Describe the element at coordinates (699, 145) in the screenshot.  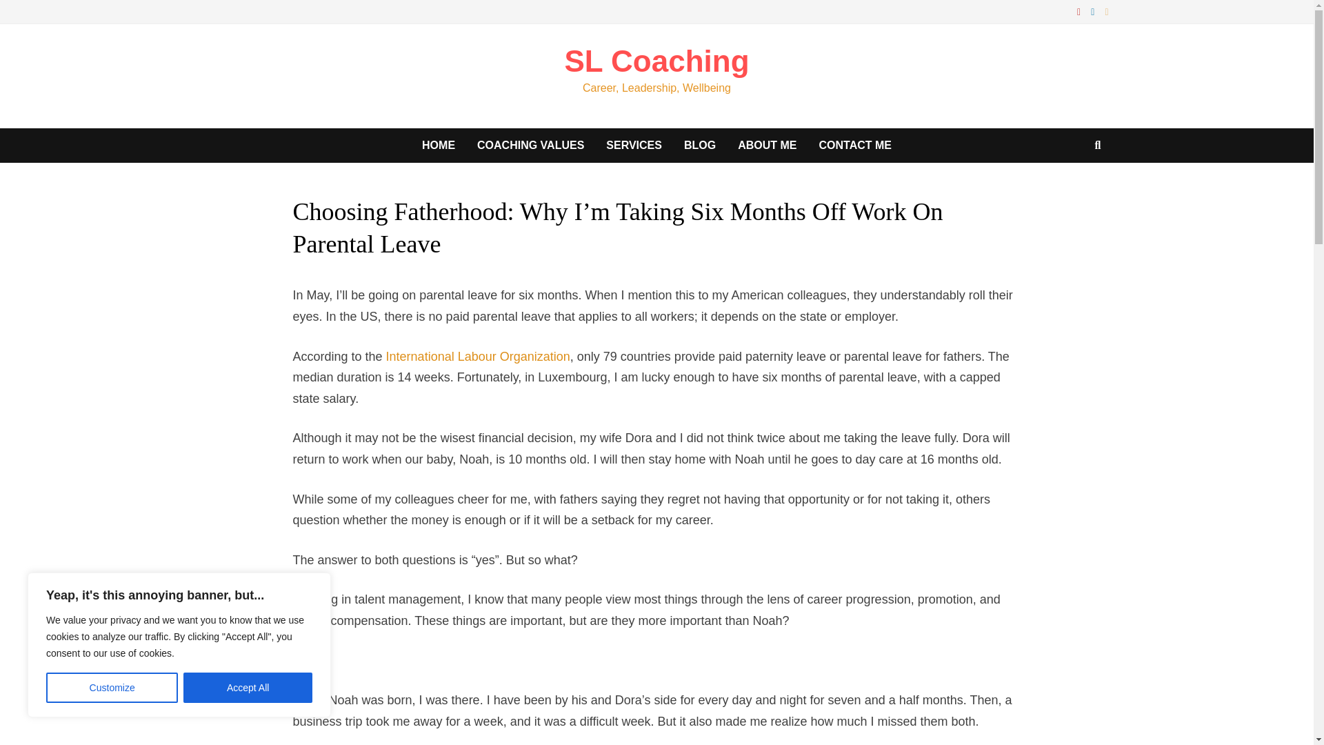
I see `BLOG` at that location.